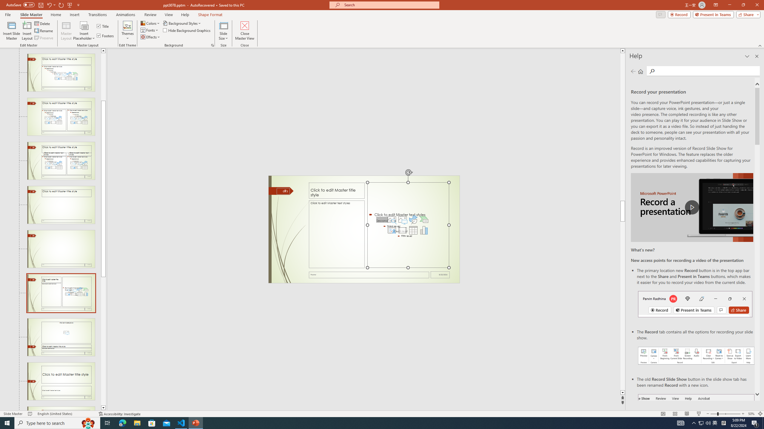 The width and height of the screenshot is (764, 429). What do you see at coordinates (56, 15) in the screenshot?
I see `Home` at bounding box center [56, 15].